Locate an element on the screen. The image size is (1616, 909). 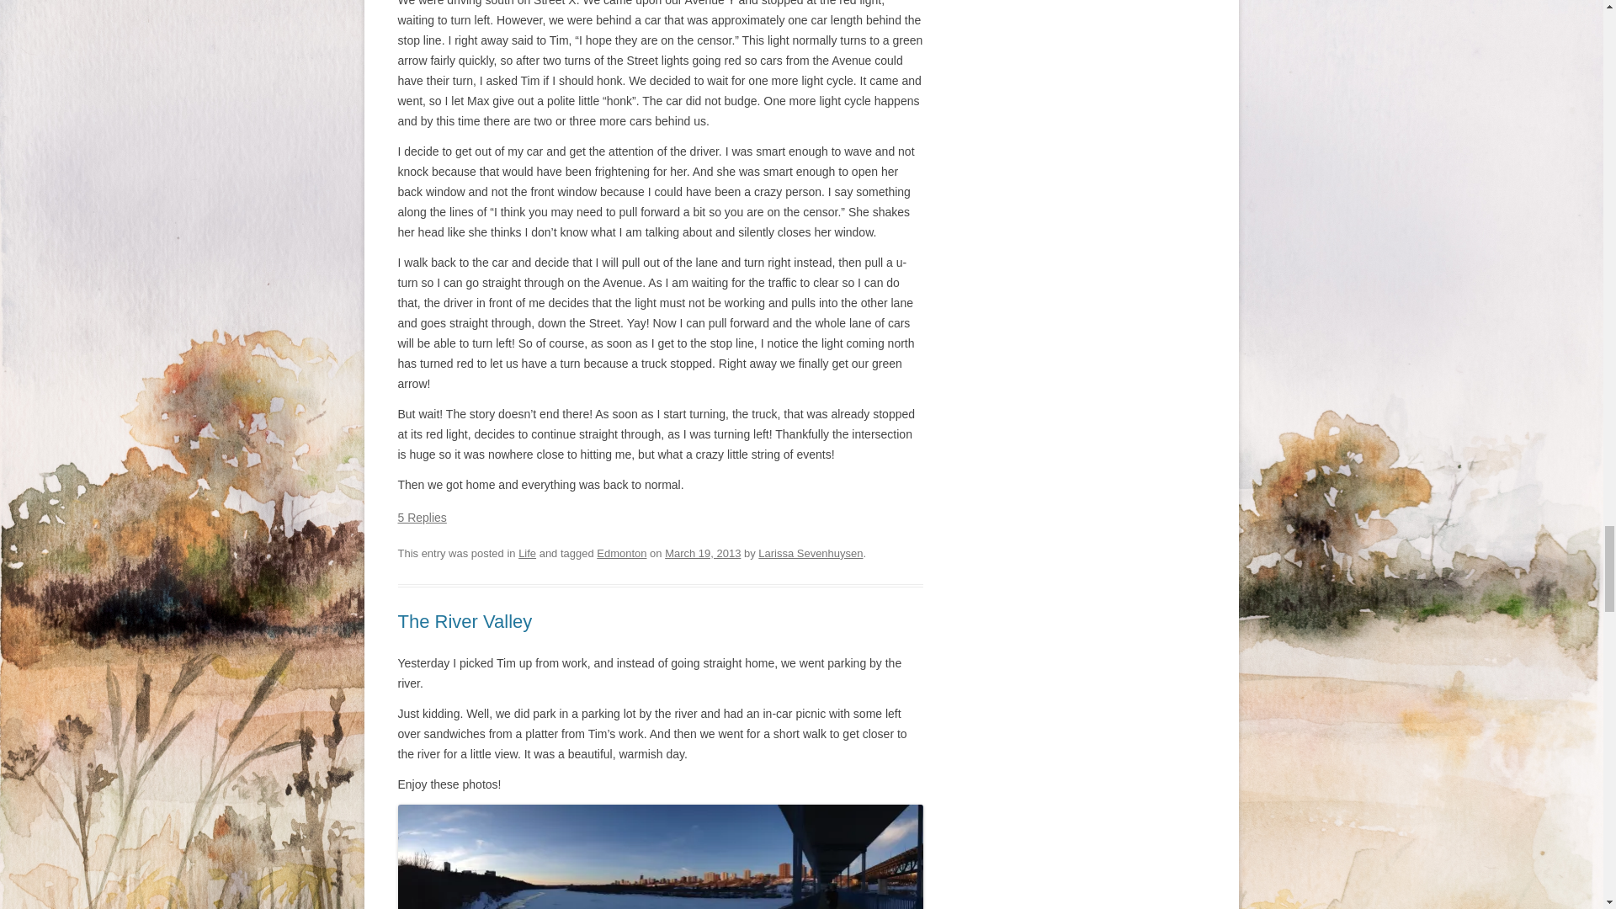
Larissa Sevenhuysen is located at coordinates (810, 554).